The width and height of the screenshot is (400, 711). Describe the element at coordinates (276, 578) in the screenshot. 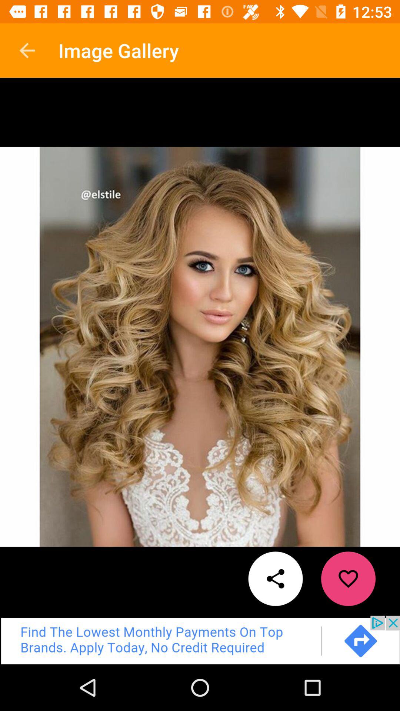

I see `share image` at that location.